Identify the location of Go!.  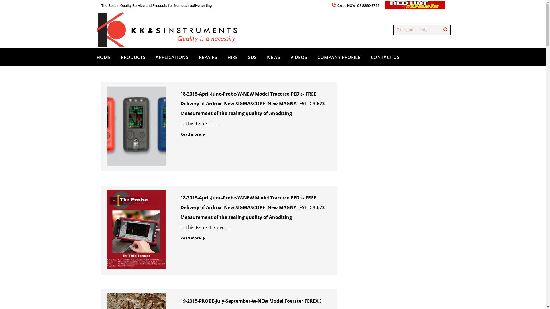
(9, 6).